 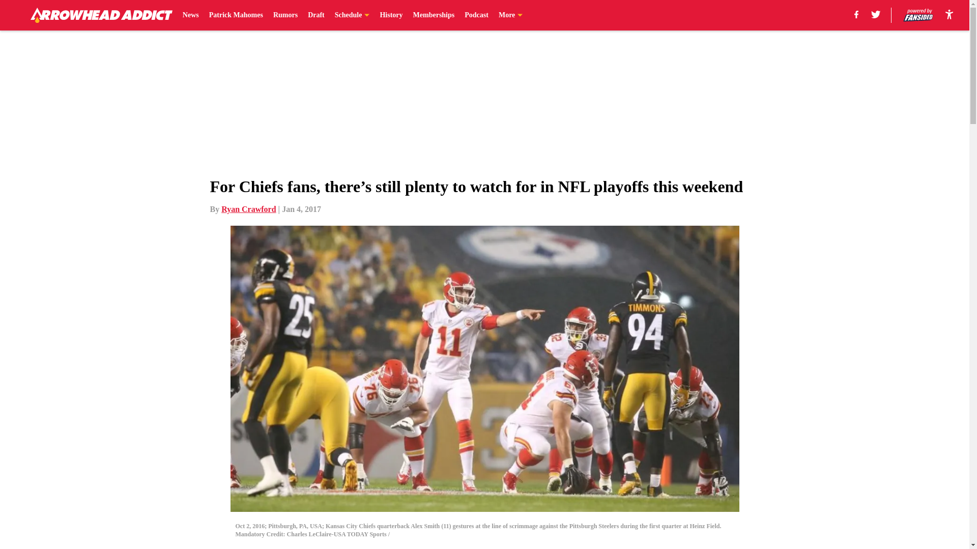 What do you see at coordinates (236, 15) in the screenshot?
I see `Patrick Mahomes` at bounding box center [236, 15].